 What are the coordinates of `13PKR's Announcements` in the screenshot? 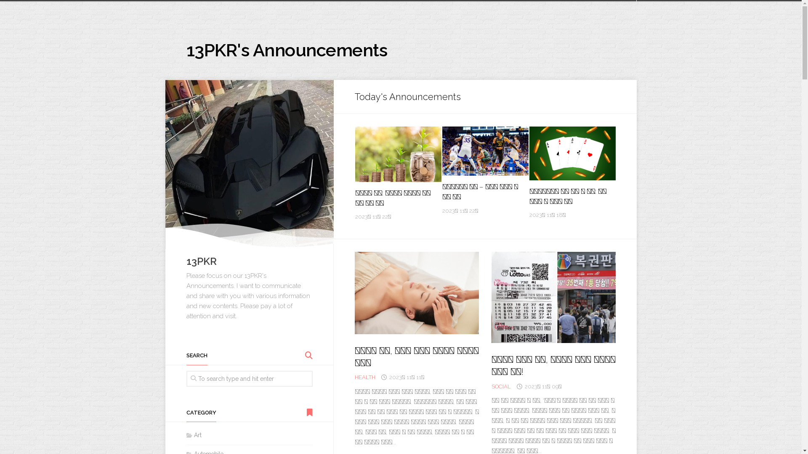 It's located at (287, 50).